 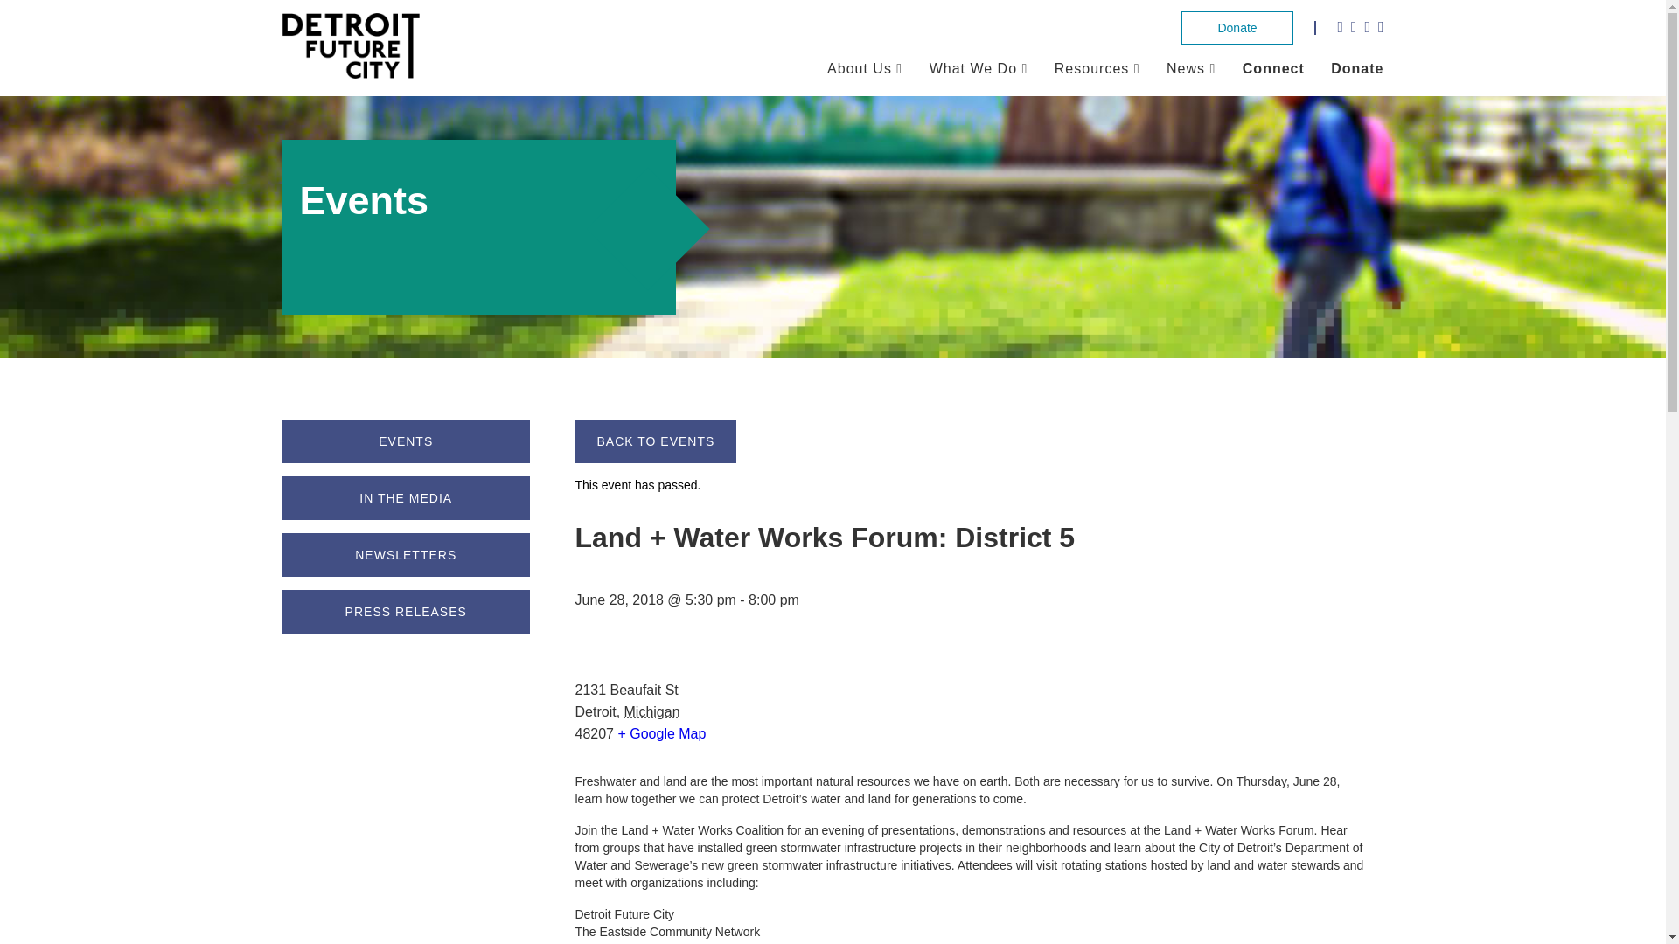 I want to click on About Us, so click(x=859, y=68).